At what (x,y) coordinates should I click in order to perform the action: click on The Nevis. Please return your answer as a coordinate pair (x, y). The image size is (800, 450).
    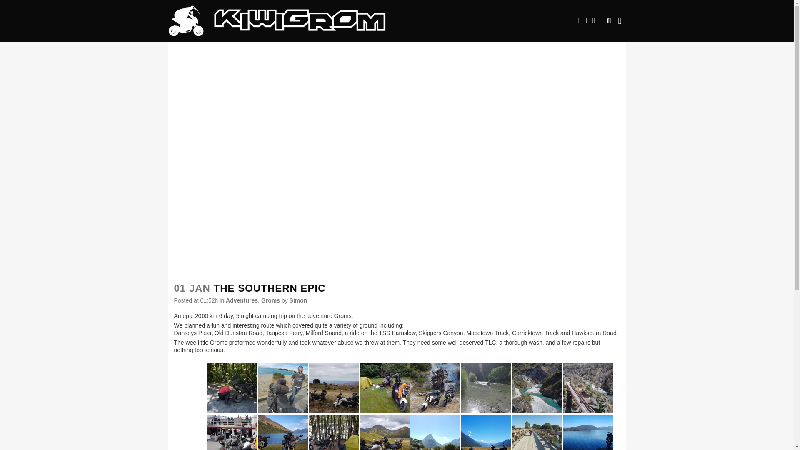
    Looking at the image, I should click on (333, 388).